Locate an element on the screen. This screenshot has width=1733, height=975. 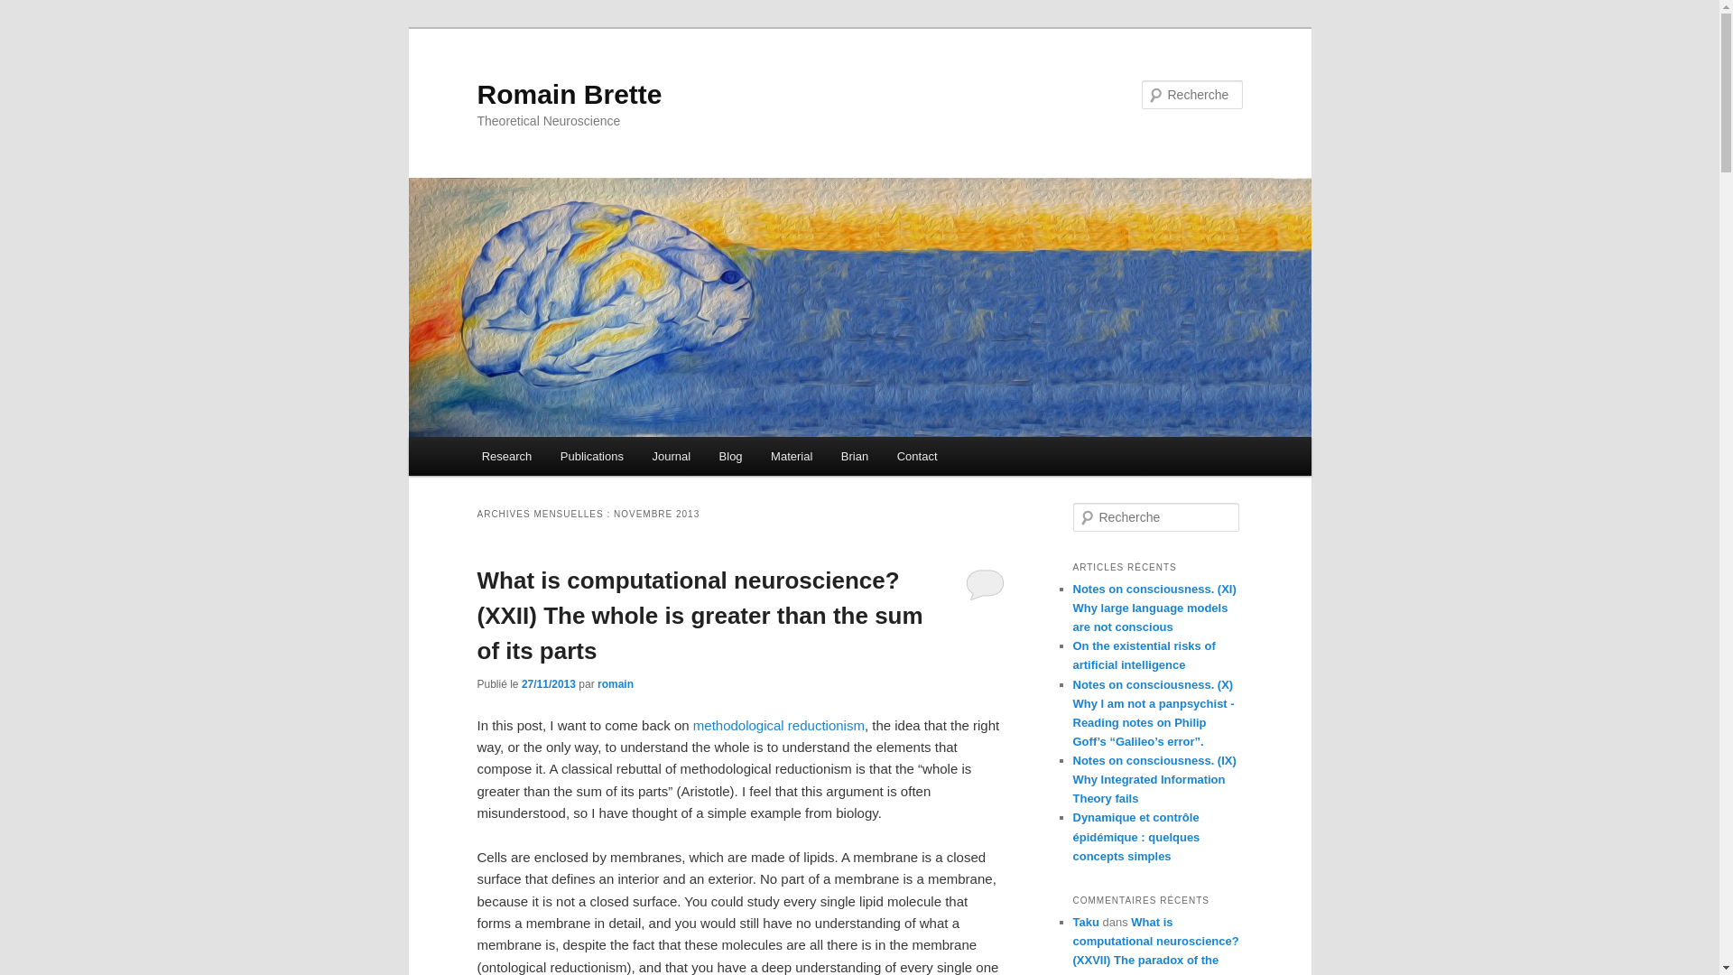
Blog is located at coordinates (731, 456).